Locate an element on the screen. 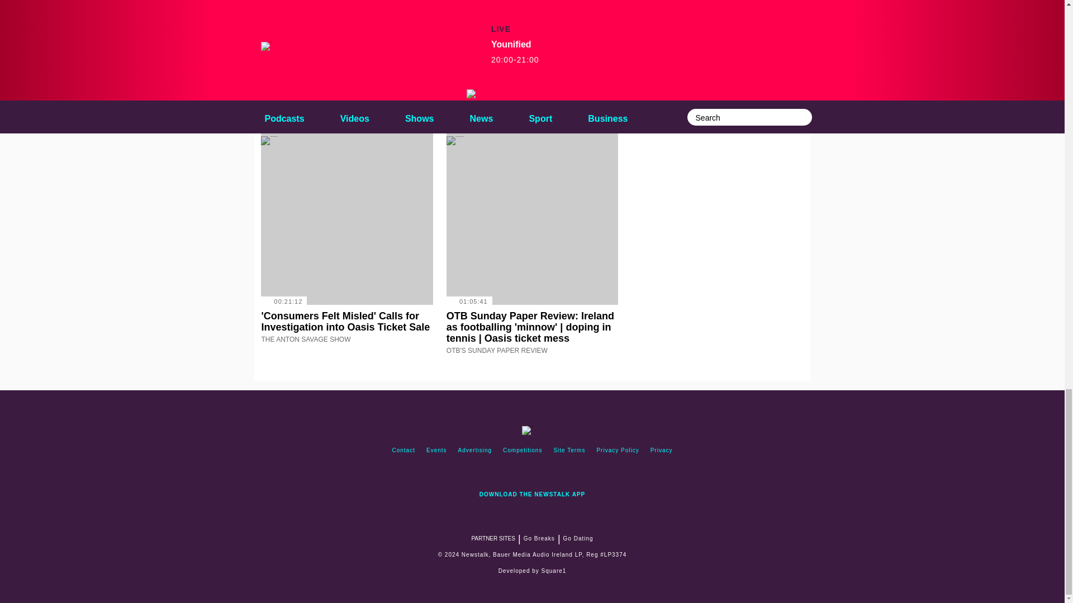  competitions is located at coordinates (522, 450).